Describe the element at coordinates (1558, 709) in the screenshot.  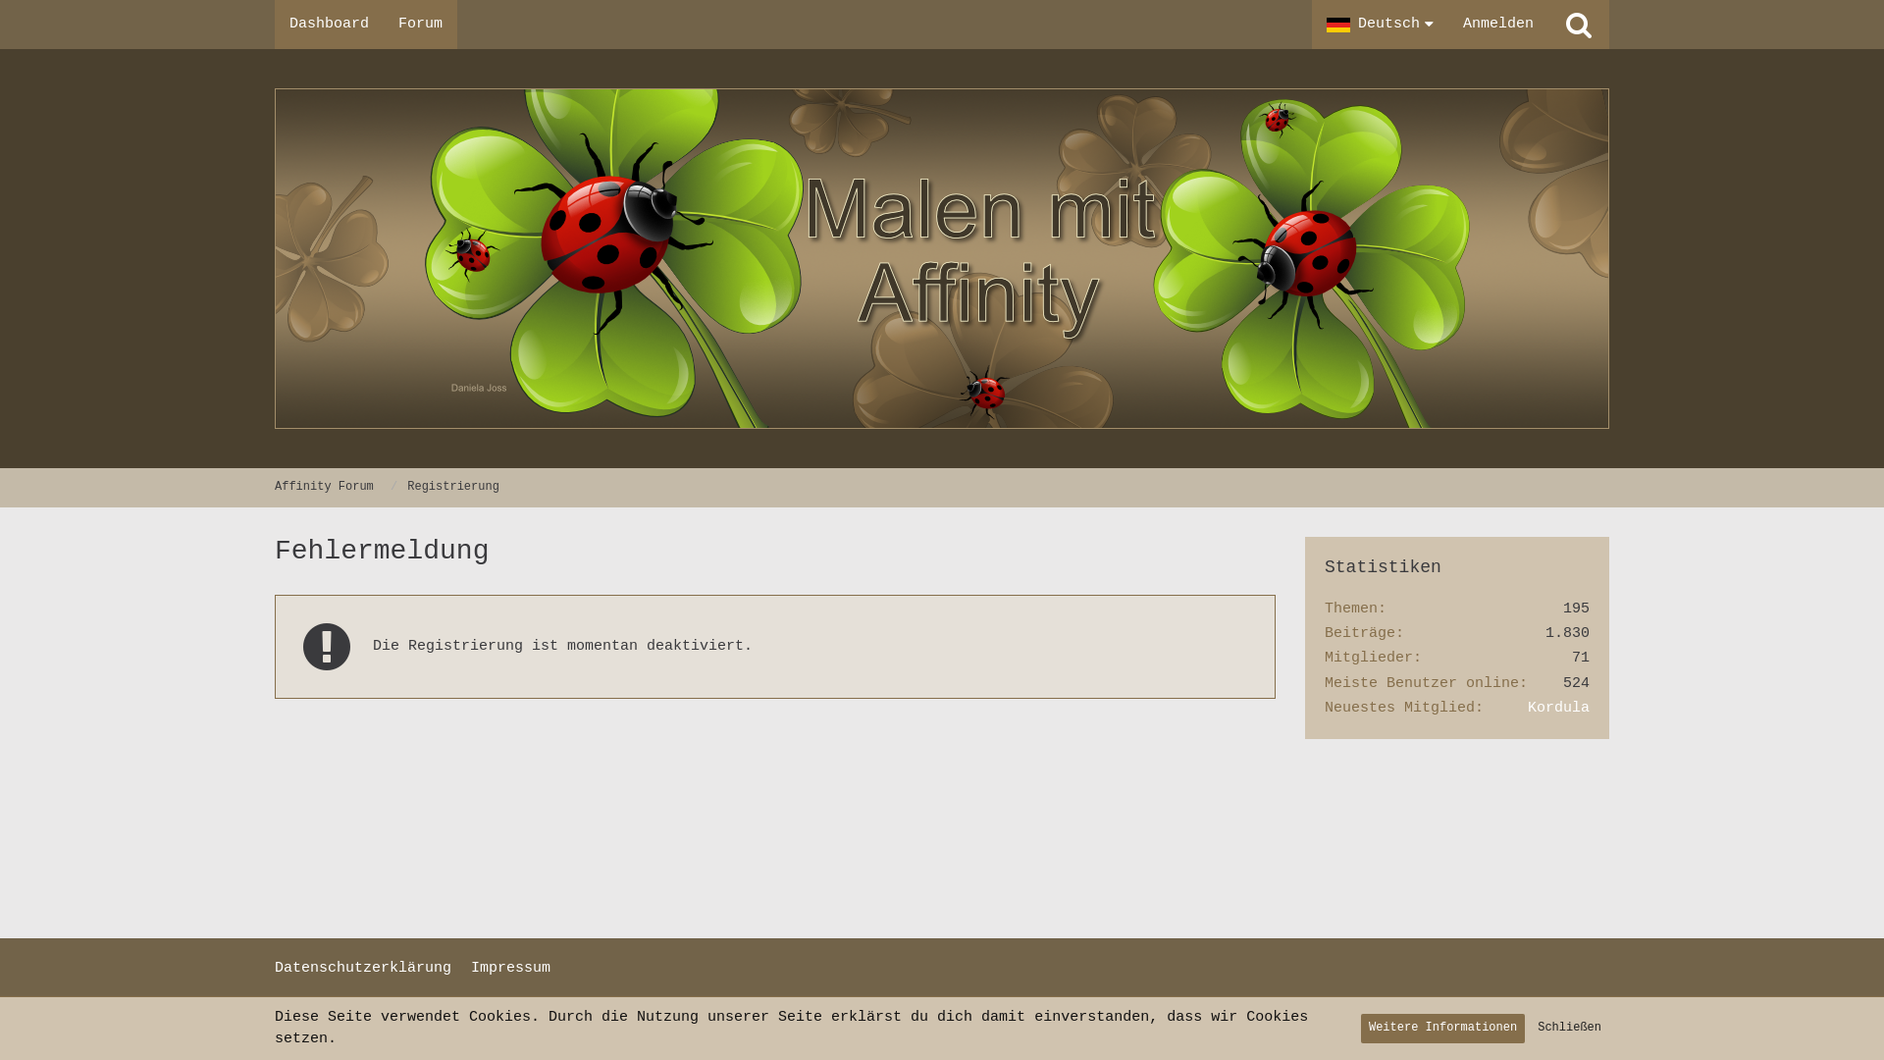
I see `Kordula` at that location.